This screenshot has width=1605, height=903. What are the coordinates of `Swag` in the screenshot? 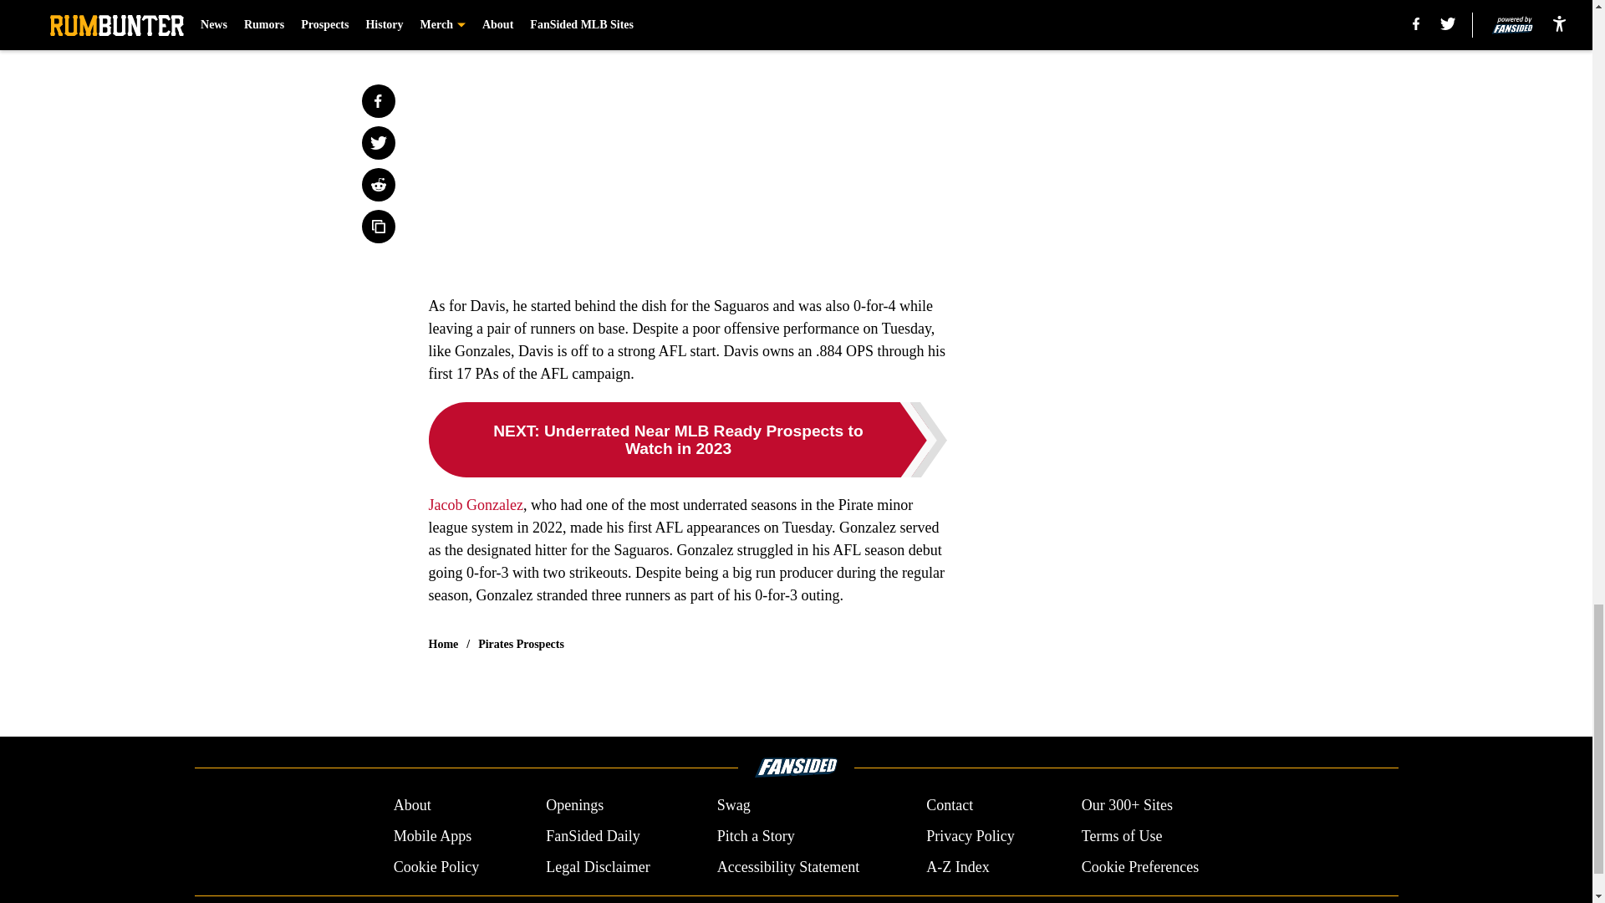 It's located at (734, 806).